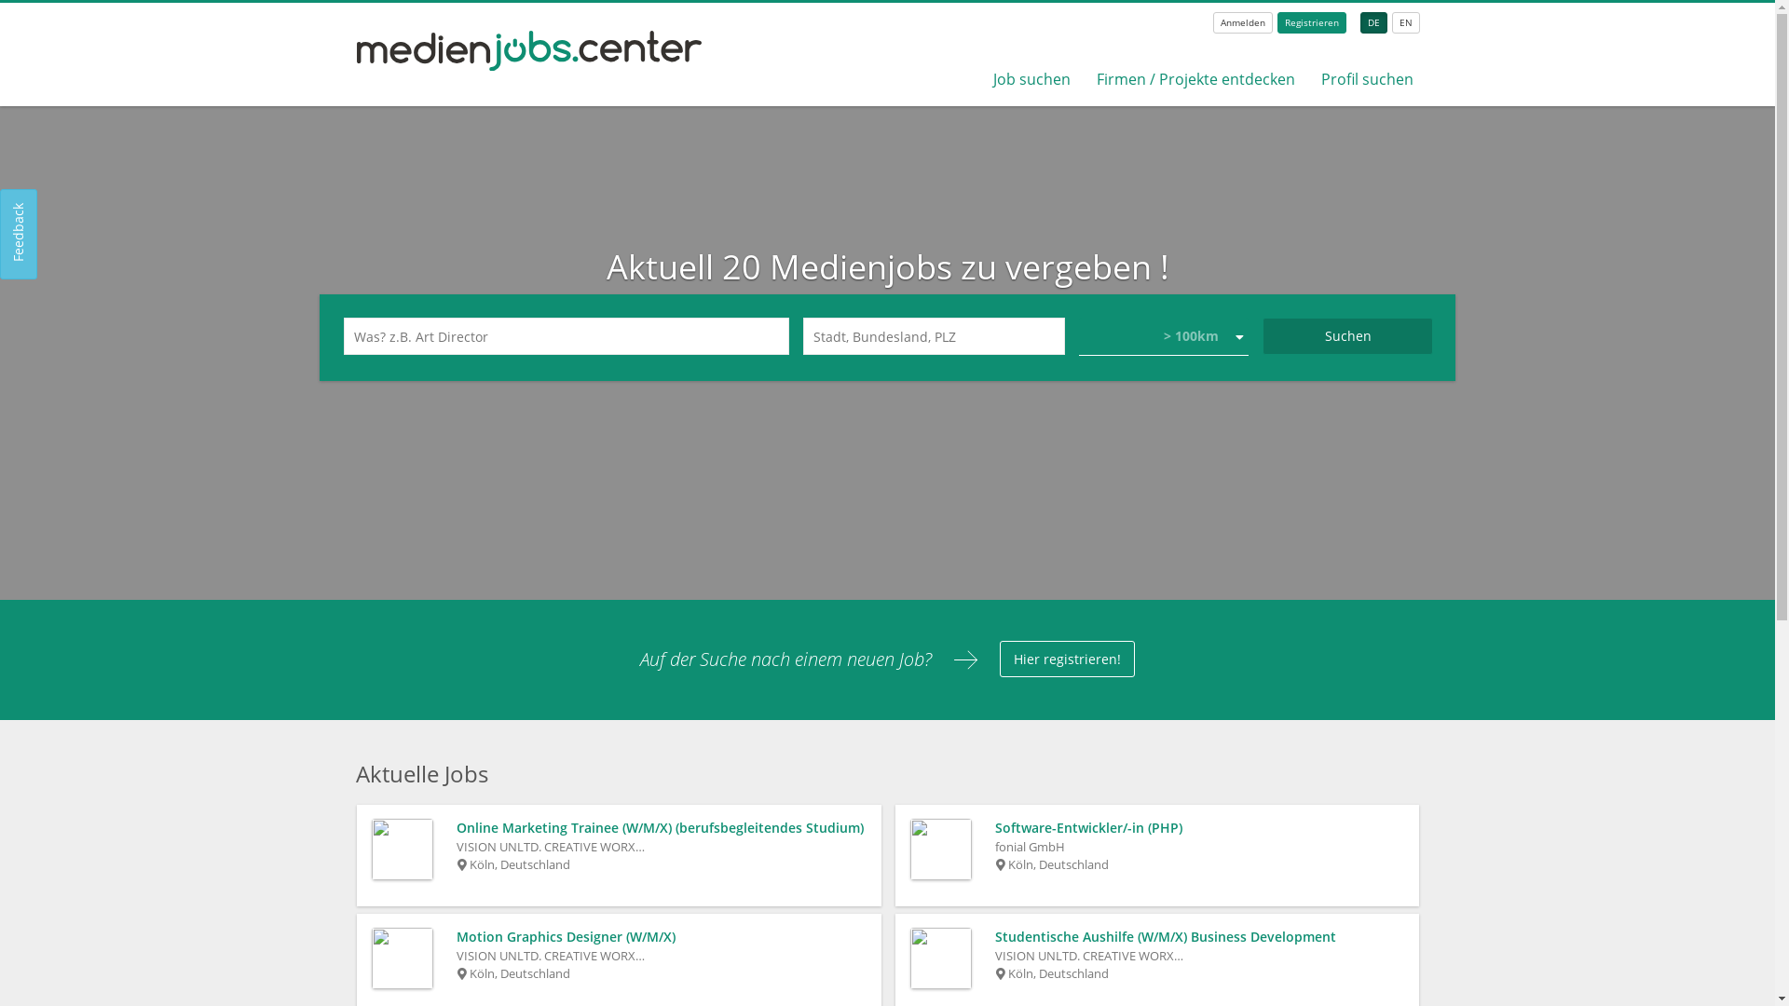 This screenshot has width=1789, height=1006. I want to click on Software-Entwickler/-in (PHP), so click(1200, 828).